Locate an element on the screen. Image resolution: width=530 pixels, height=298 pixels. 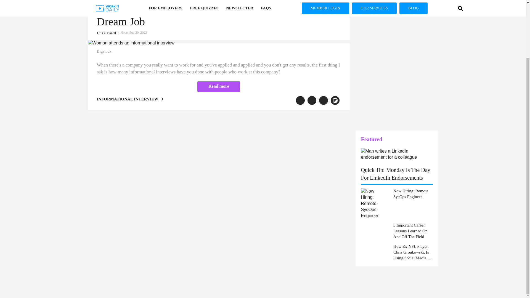
3 Important Career Lessons Learned On And Off The Field is located at coordinates (413, 231).